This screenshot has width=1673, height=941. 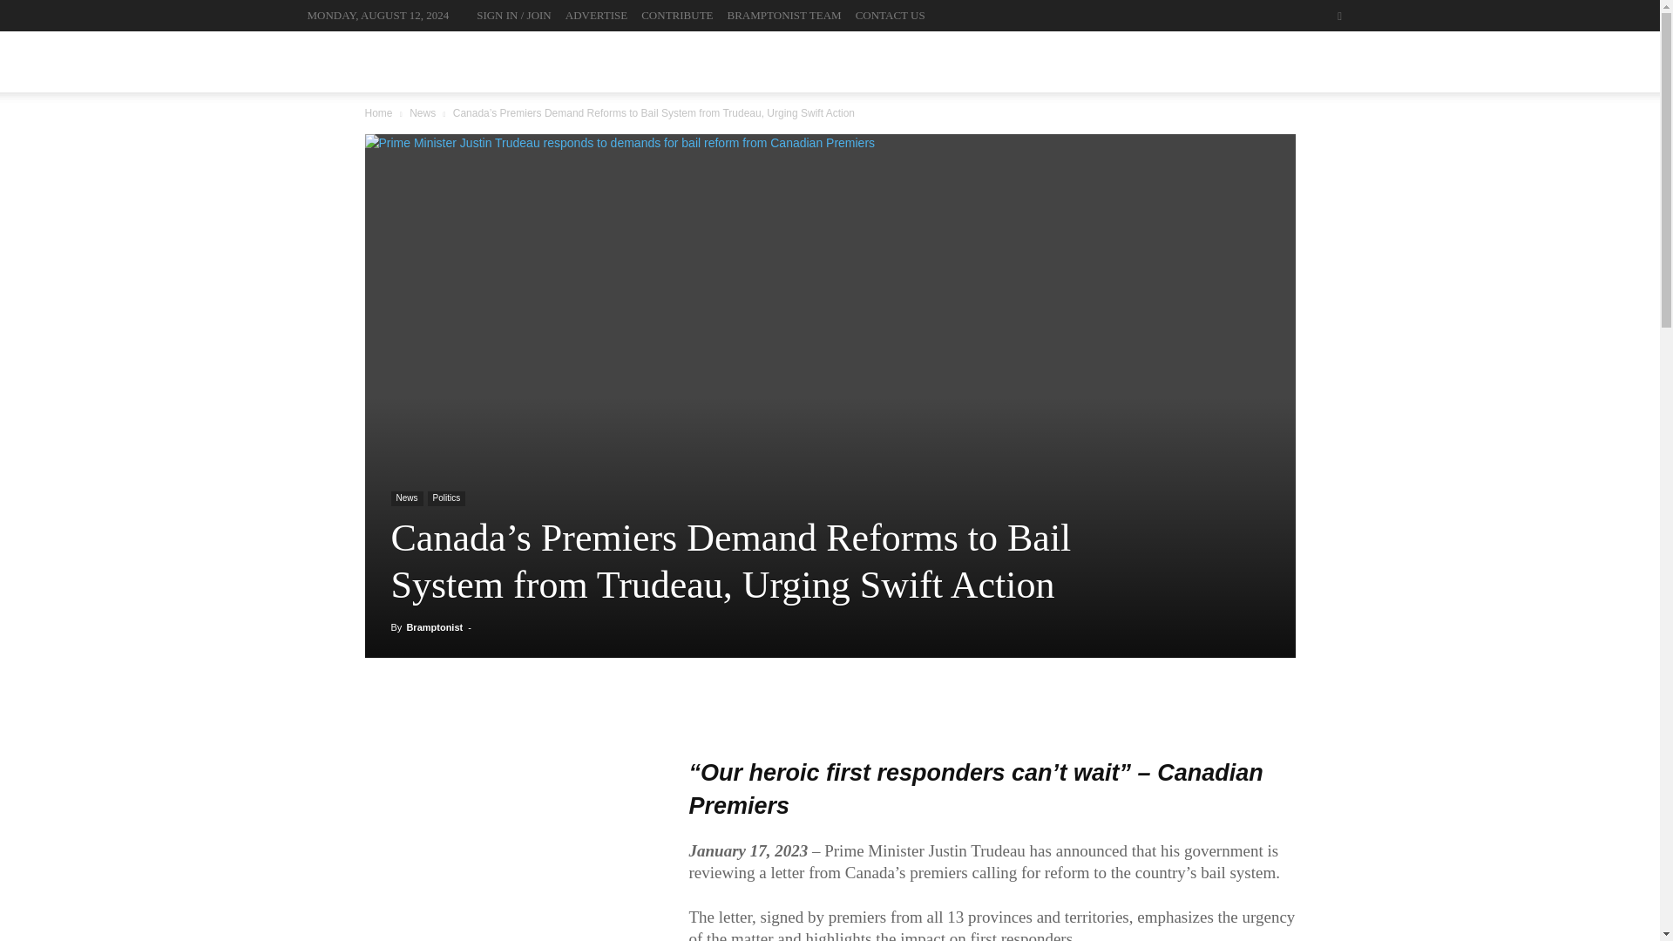 What do you see at coordinates (890, 14) in the screenshot?
I see `CONTACT US` at bounding box center [890, 14].